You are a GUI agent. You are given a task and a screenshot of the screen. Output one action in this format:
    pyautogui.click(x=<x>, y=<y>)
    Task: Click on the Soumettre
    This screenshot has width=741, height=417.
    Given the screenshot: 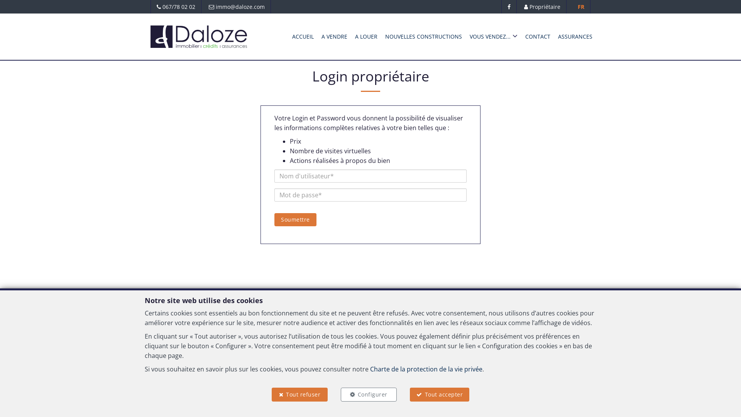 What is the action you would take?
    pyautogui.click(x=296, y=220)
    